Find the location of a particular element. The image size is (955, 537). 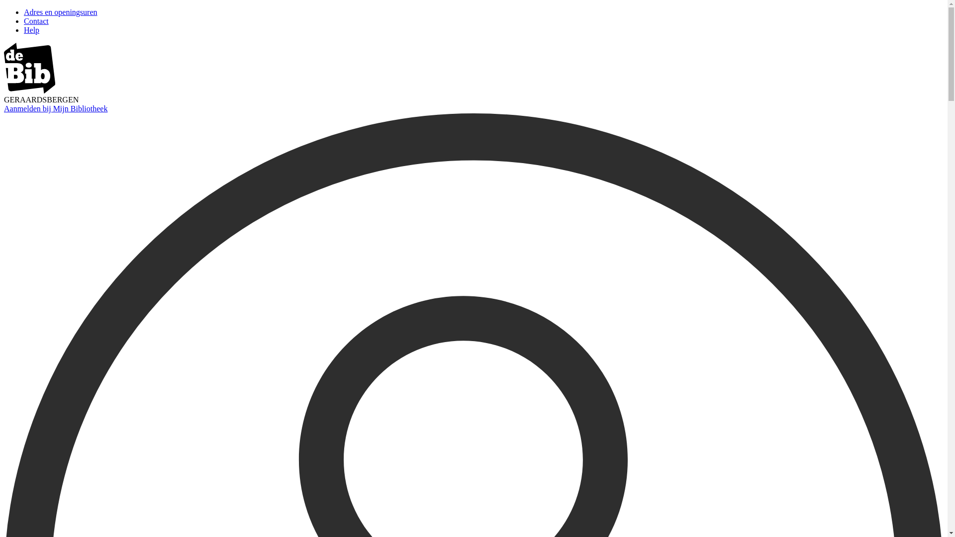

Contact is located at coordinates (36, 21).